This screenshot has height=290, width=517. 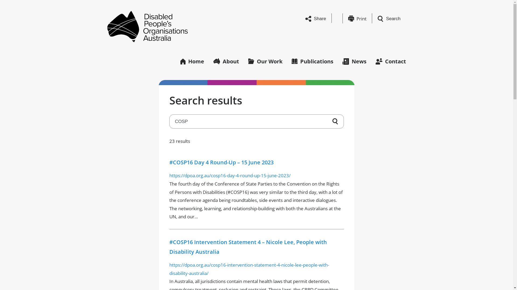 What do you see at coordinates (354, 61) in the screenshot?
I see `News` at bounding box center [354, 61].